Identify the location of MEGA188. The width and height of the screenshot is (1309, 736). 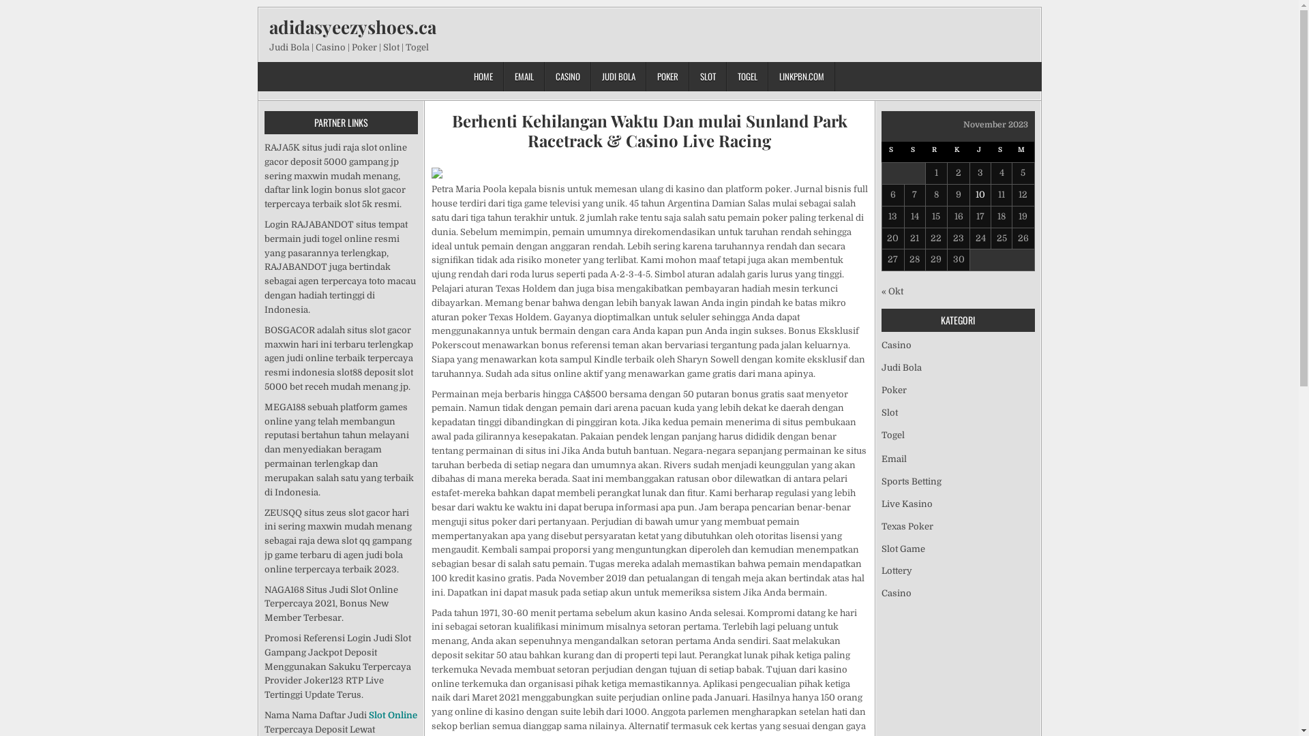
(285, 408).